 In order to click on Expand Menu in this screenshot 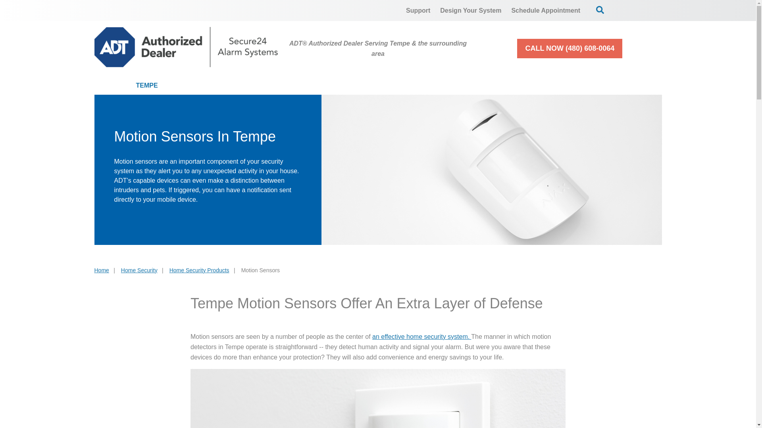, I will do `click(612, 86)`.